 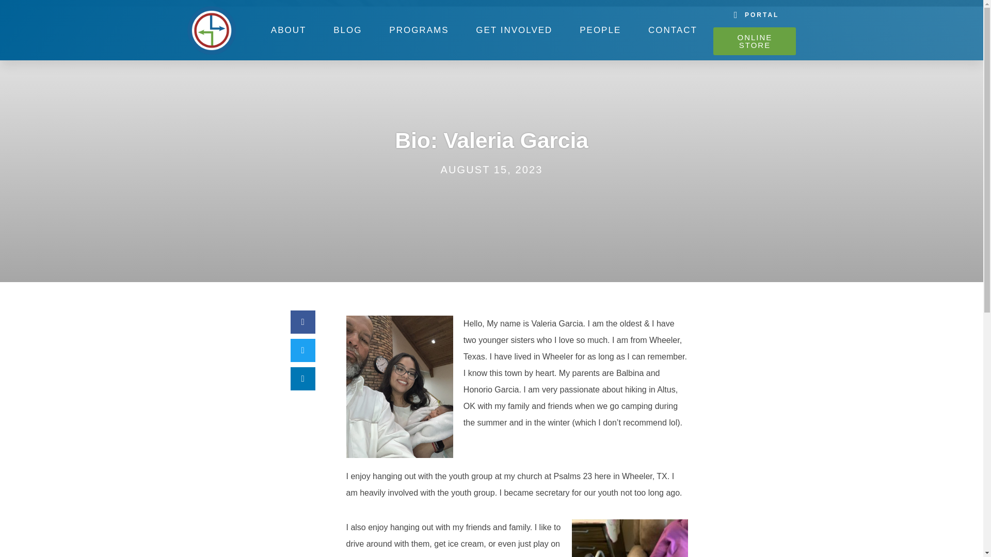 What do you see at coordinates (600, 29) in the screenshot?
I see `PEOPLE` at bounding box center [600, 29].